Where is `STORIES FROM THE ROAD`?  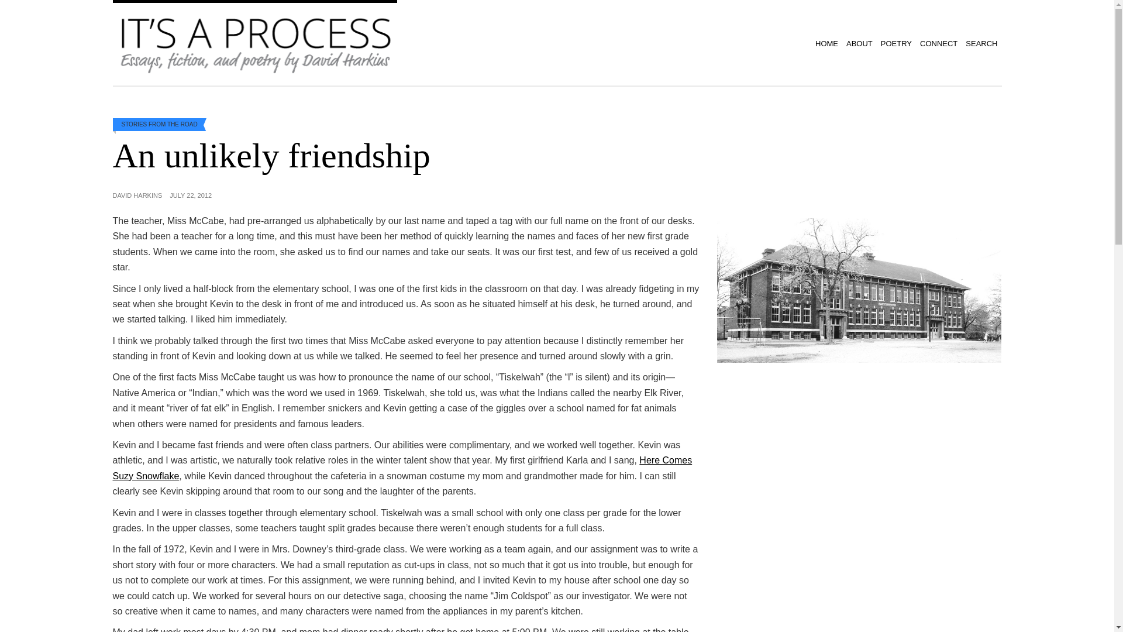 STORIES FROM THE ROAD is located at coordinates (159, 124).